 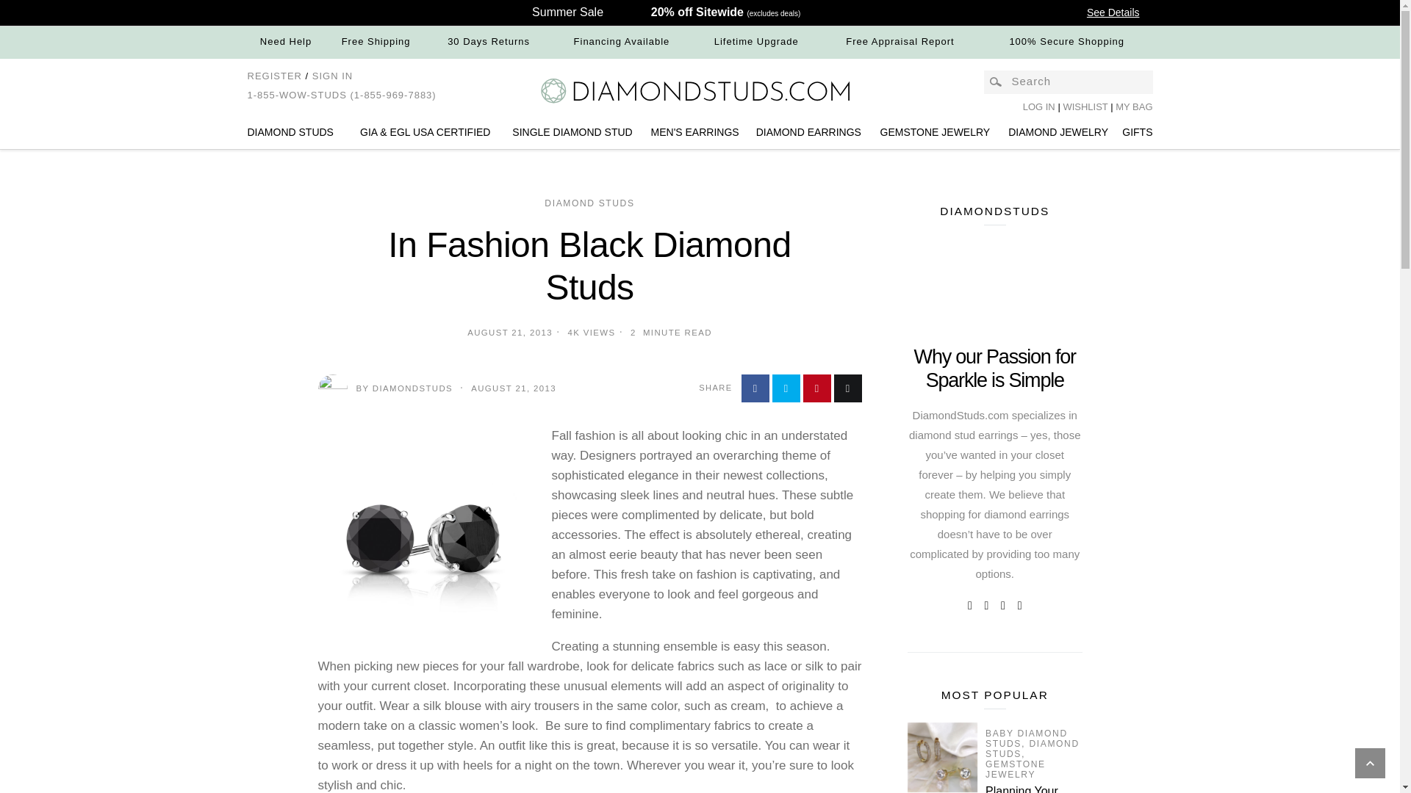 I want to click on Financing Available, so click(x=622, y=41).